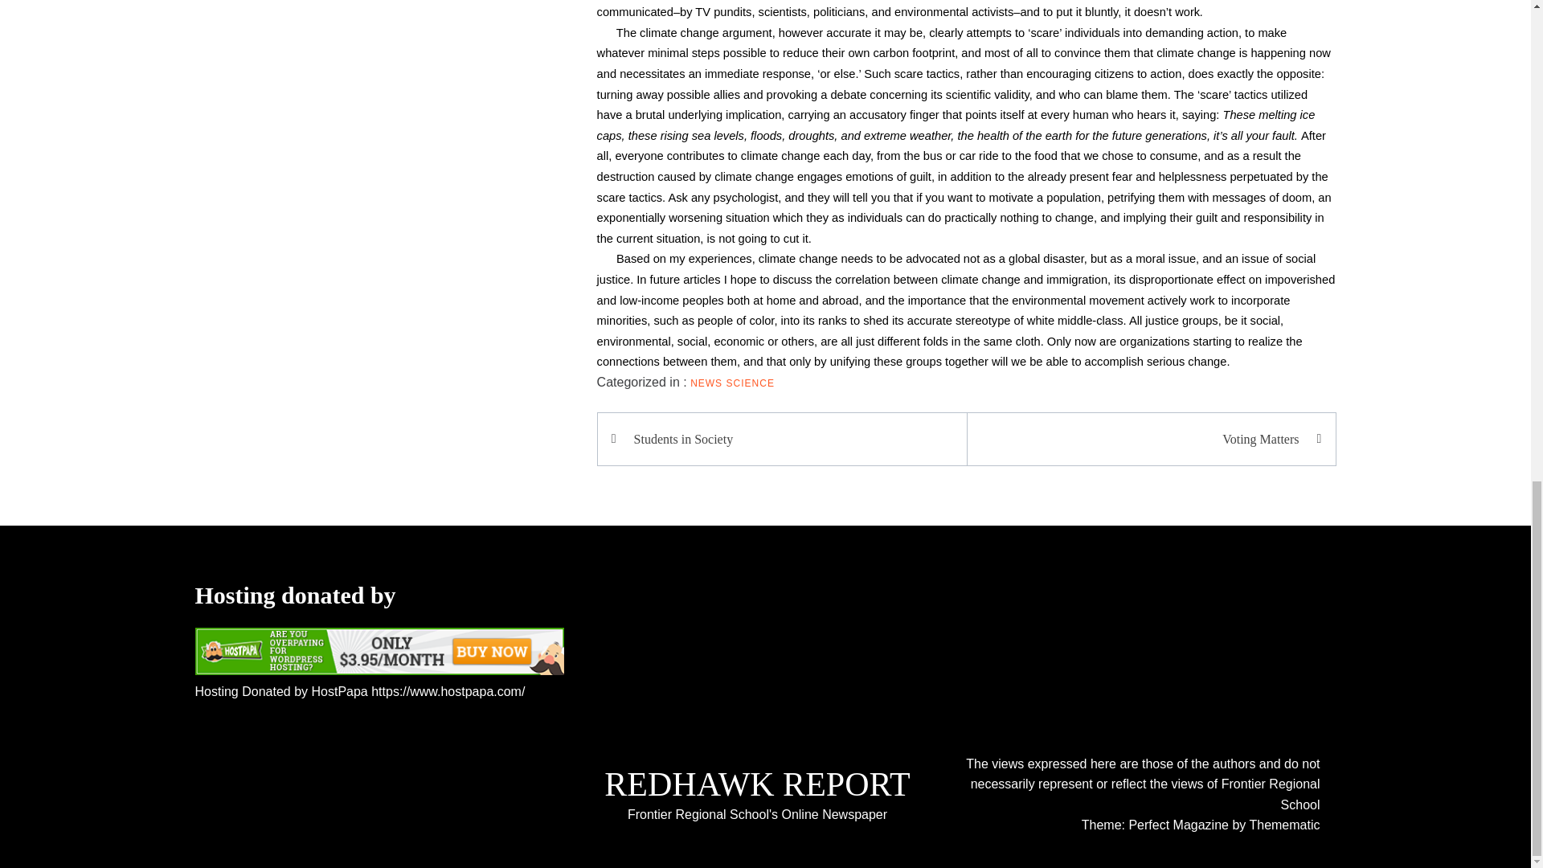 The height and width of the screenshot is (868, 1543). What do you see at coordinates (789, 439) in the screenshot?
I see `Students in Society` at bounding box center [789, 439].